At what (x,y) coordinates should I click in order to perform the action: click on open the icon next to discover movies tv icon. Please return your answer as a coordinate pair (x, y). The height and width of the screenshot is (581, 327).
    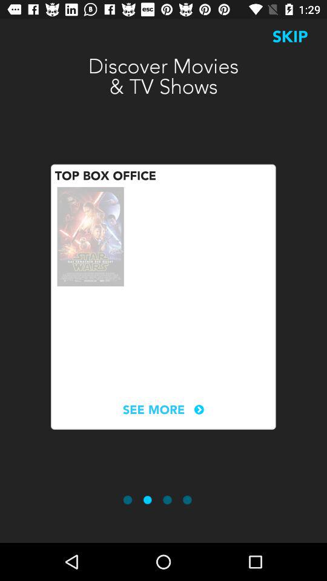
    Looking at the image, I should click on (290, 36).